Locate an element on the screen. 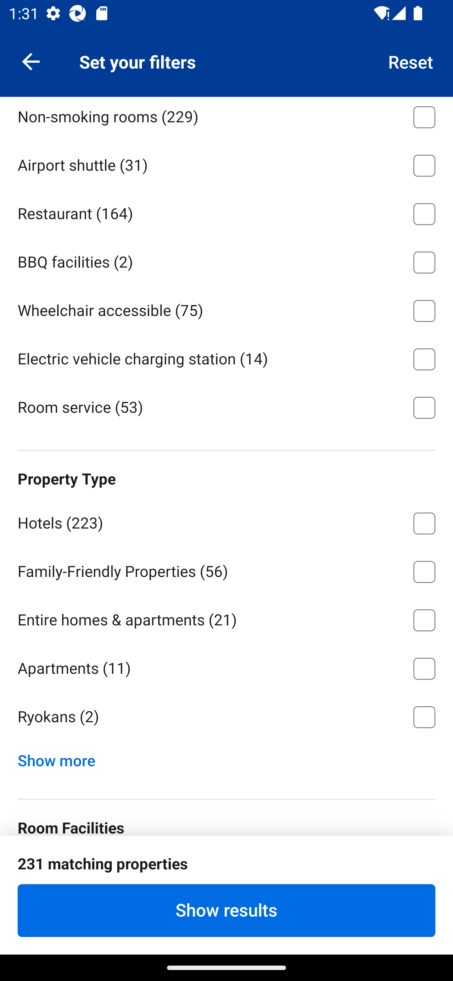 The height and width of the screenshot is (981, 453). Room service ⁦(53) is located at coordinates (226, 406).